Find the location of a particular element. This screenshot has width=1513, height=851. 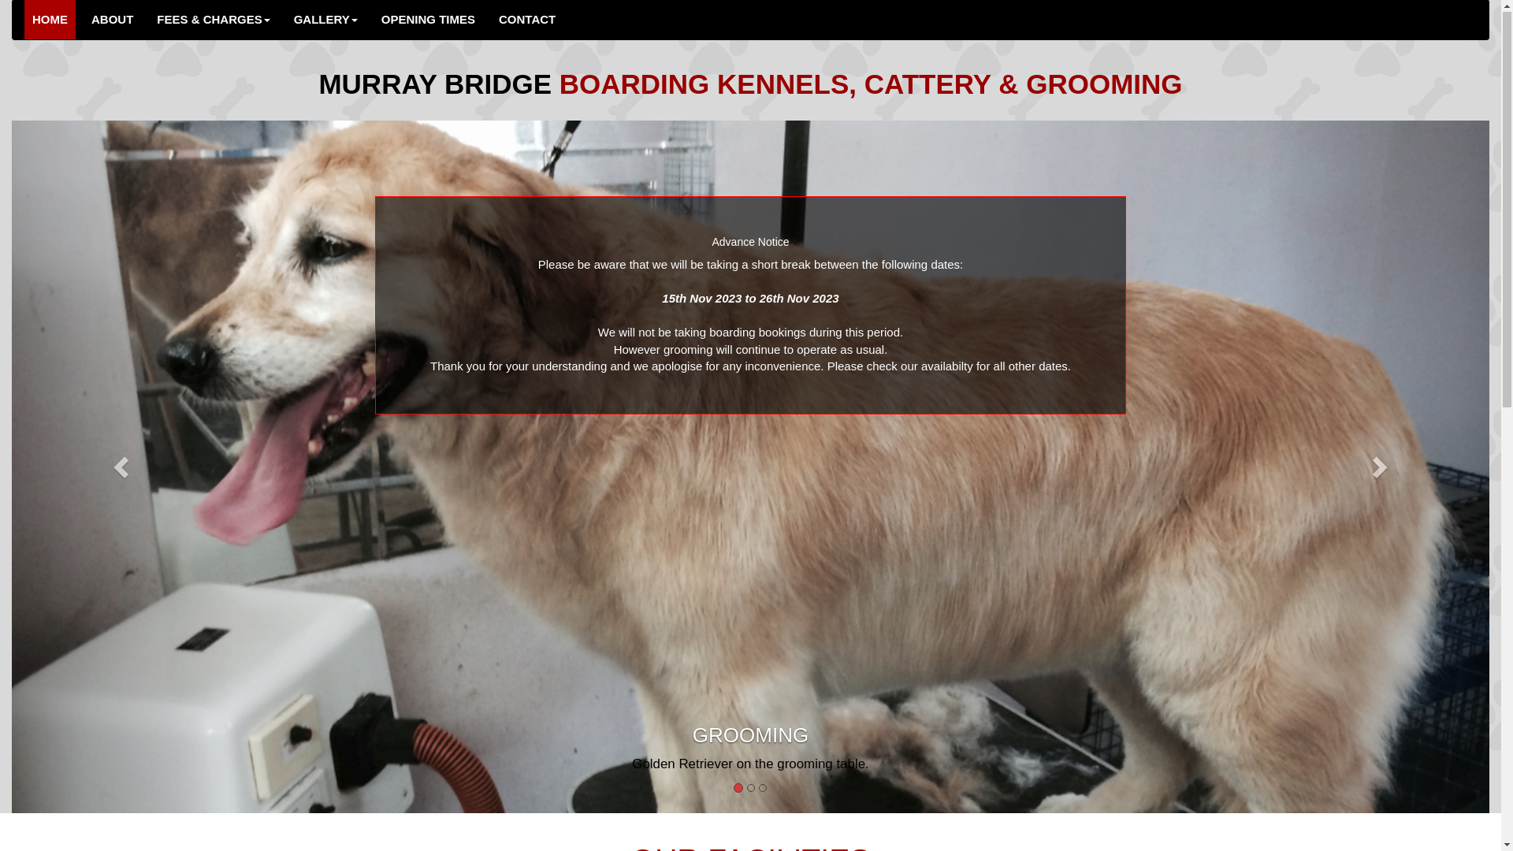

Next is located at coordinates (1379, 468).